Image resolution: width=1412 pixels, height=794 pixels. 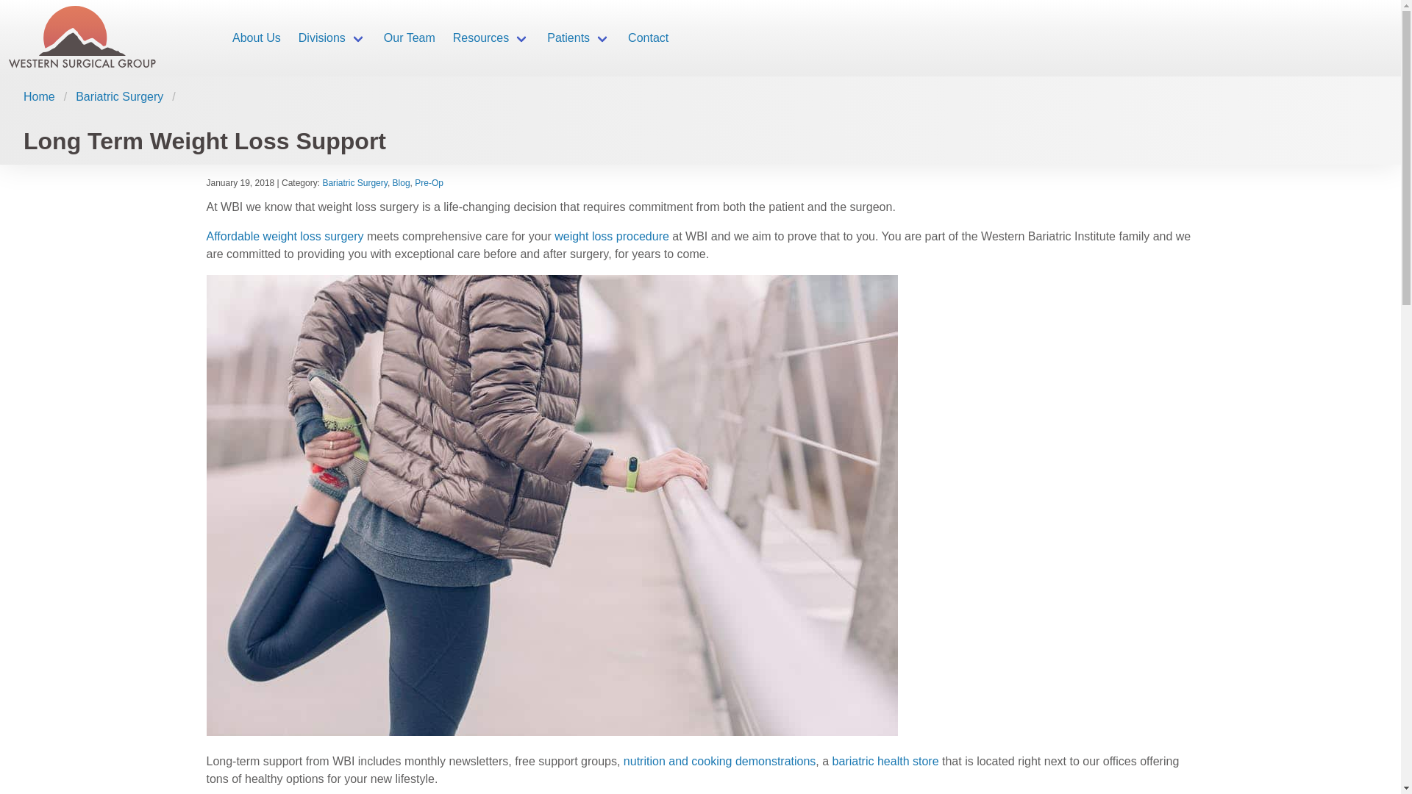 I want to click on Resources, so click(x=491, y=38).